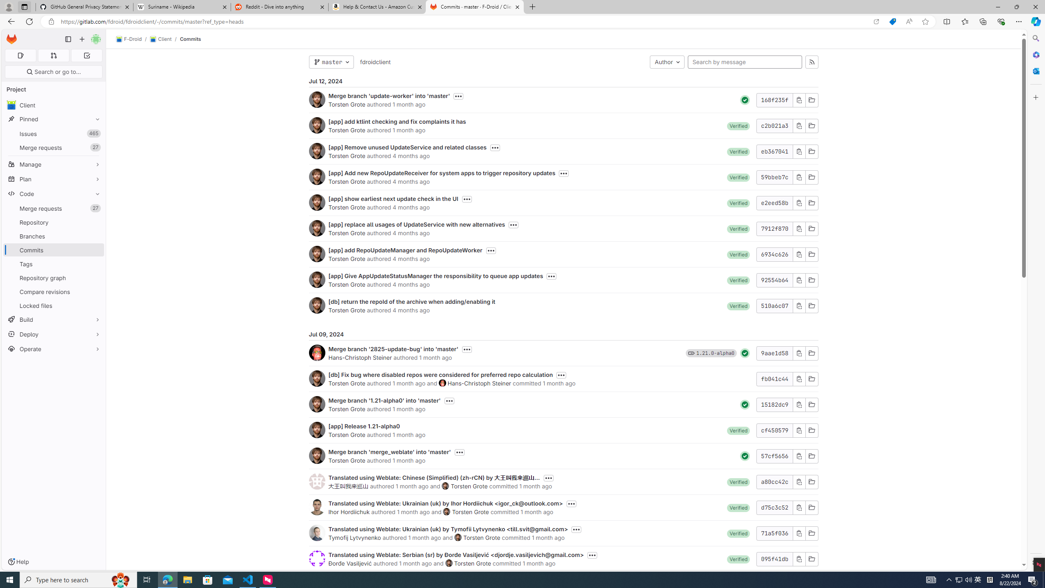 Image resolution: width=1045 pixels, height=588 pixels. I want to click on Merge requests 27, so click(54, 208).